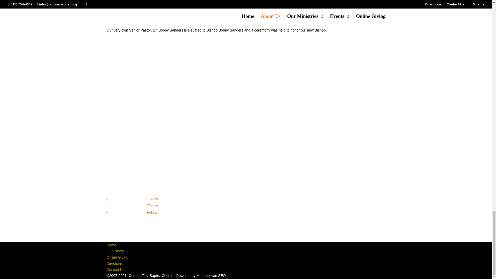 Image resolution: width=496 pixels, height=279 pixels. What do you see at coordinates (117, 257) in the screenshot?
I see `Online Giving` at bounding box center [117, 257].